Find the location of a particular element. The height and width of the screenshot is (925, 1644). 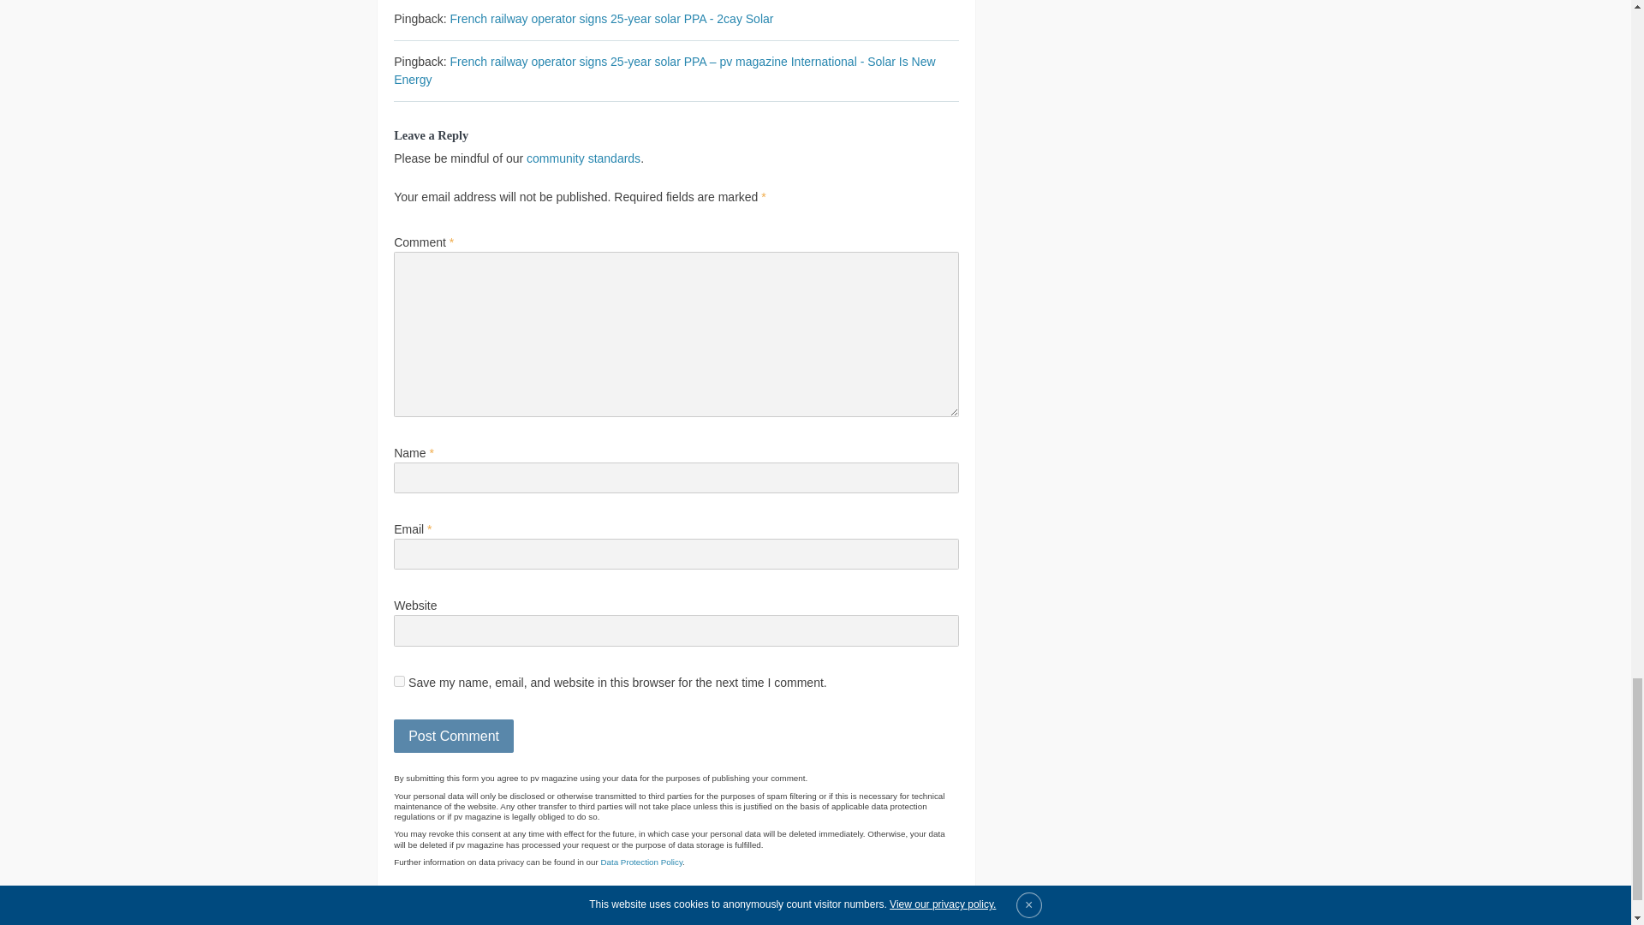

yes is located at coordinates (399, 682).